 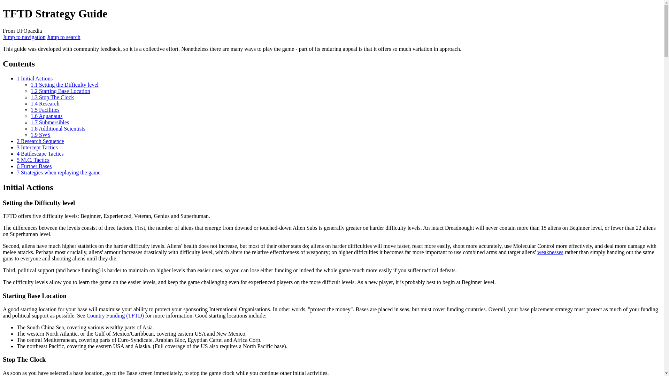 What do you see at coordinates (550, 252) in the screenshot?
I see `weaknesses` at bounding box center [550, 252].